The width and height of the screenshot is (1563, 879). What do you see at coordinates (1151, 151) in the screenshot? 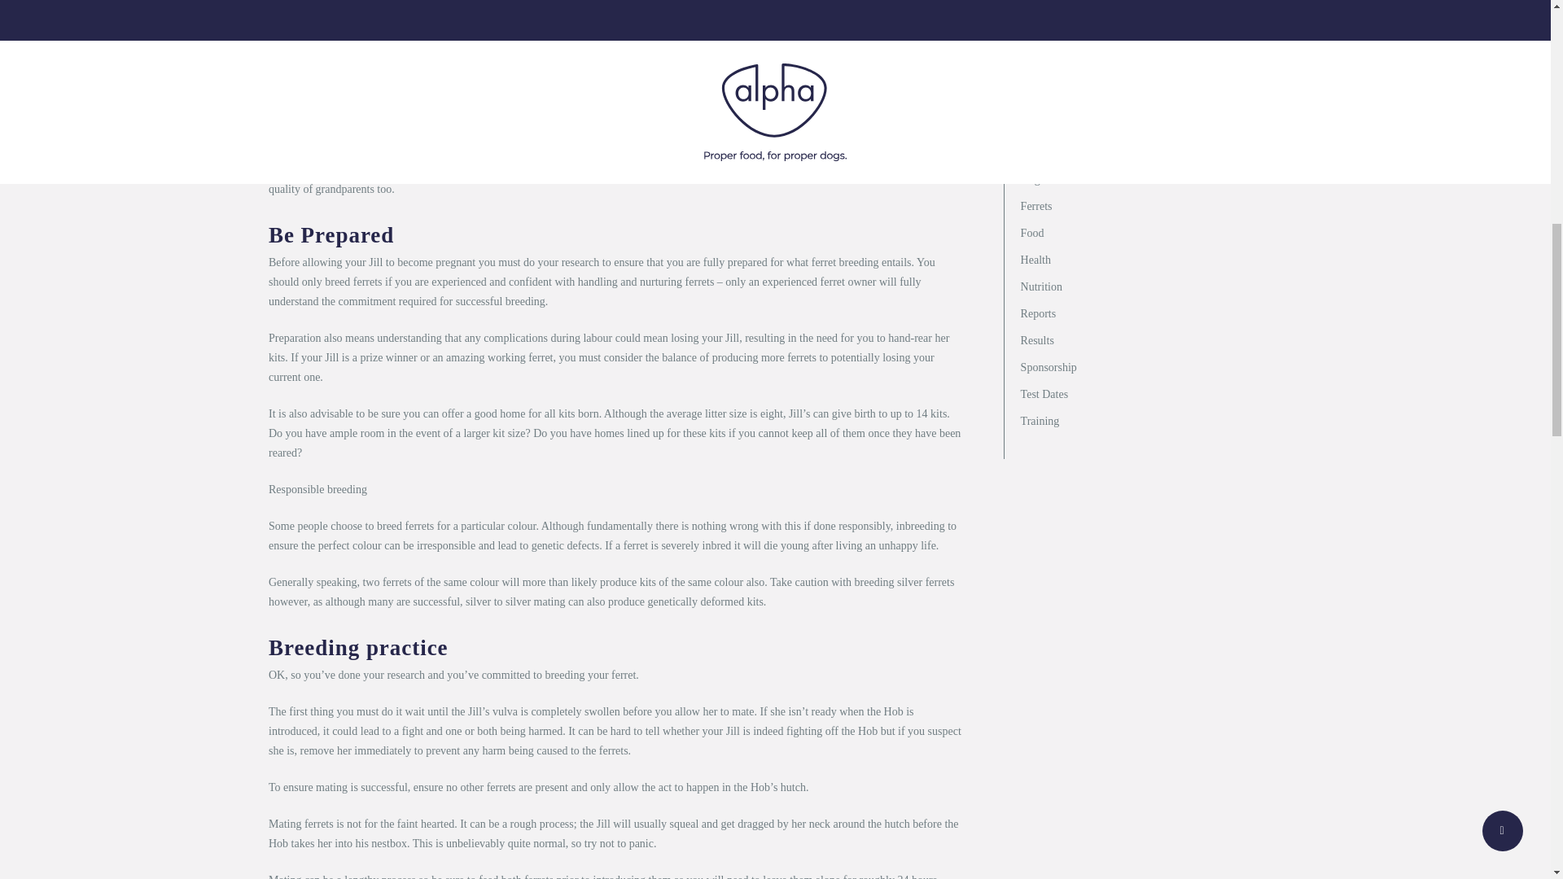
I see `Competition` at bounding box center [1151, 151].